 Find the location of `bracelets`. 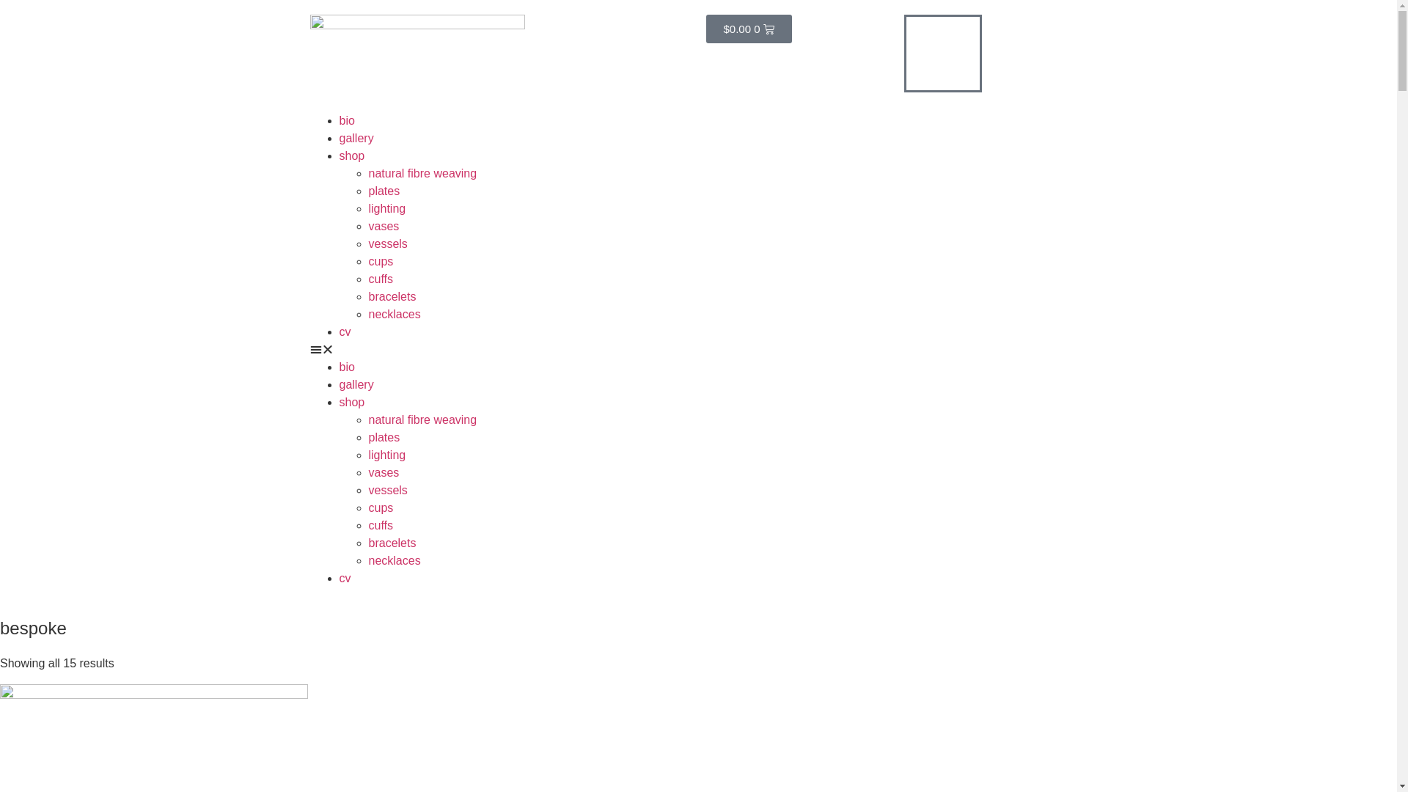

bracelets is located at coordinates (392, 543).